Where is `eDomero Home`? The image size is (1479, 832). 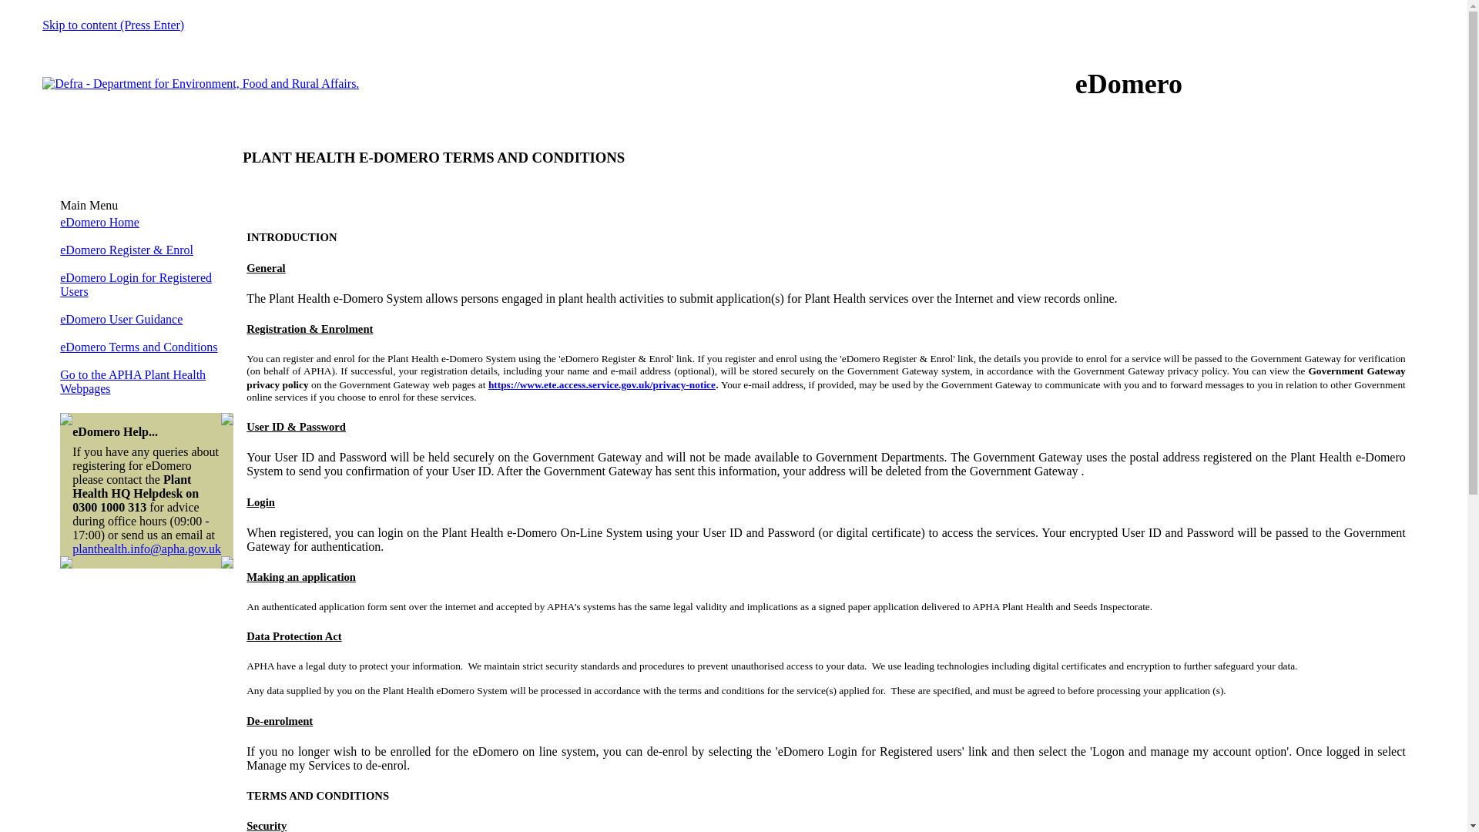 eDomero Home is located at coordinates (99, 222).